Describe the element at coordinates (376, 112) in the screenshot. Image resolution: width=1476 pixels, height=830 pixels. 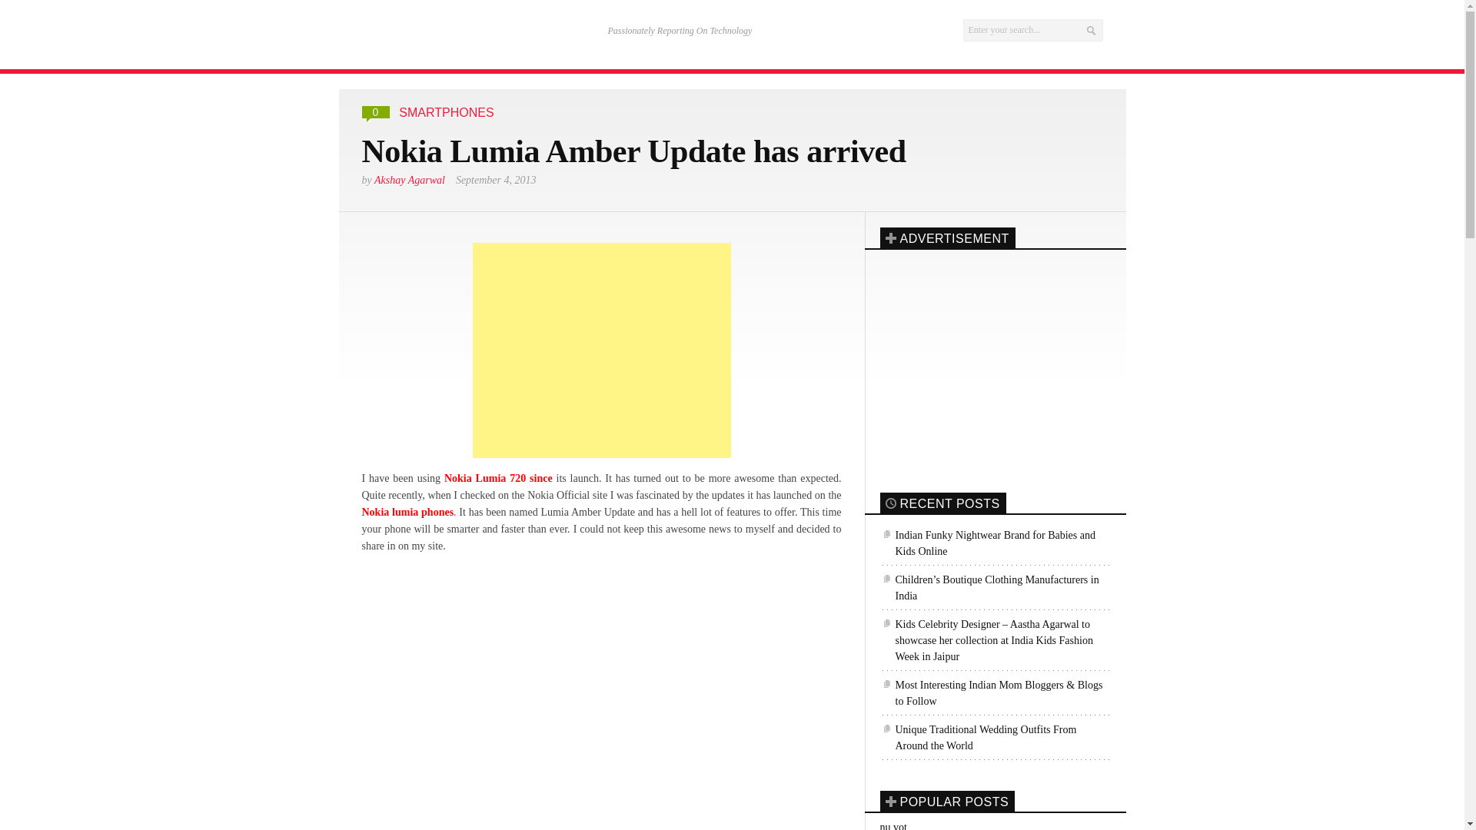
I see `0` at that location.